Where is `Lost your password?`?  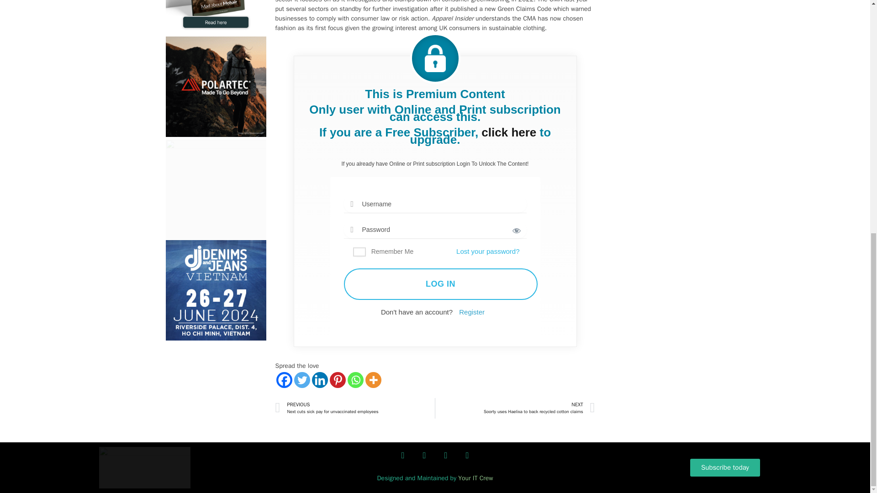 Lost your password? is located at coordinates (487, 251).